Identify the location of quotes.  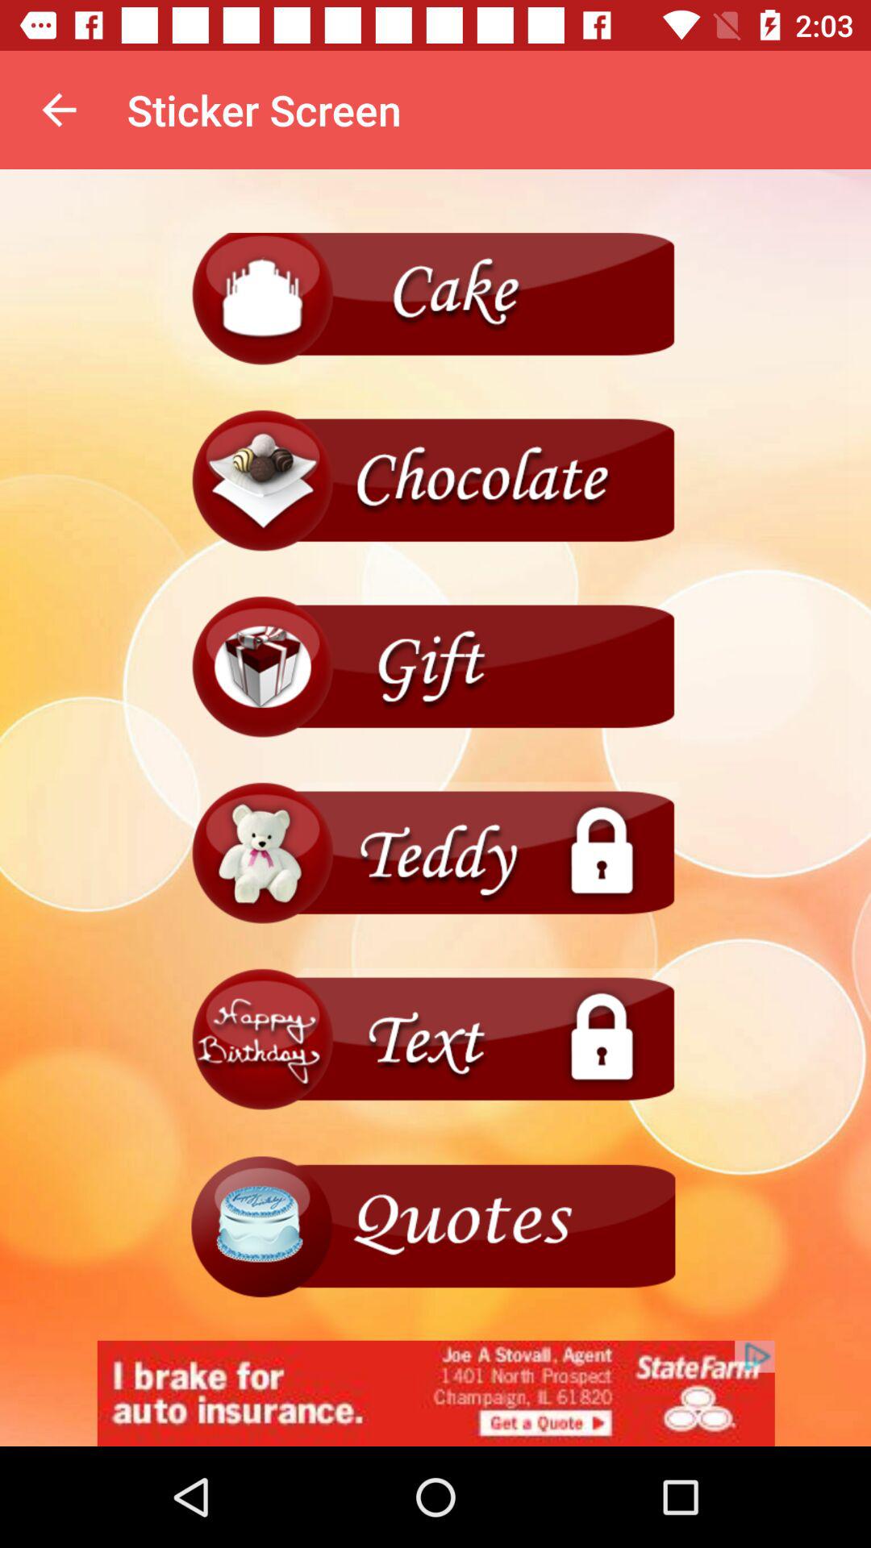
(435, 1225).